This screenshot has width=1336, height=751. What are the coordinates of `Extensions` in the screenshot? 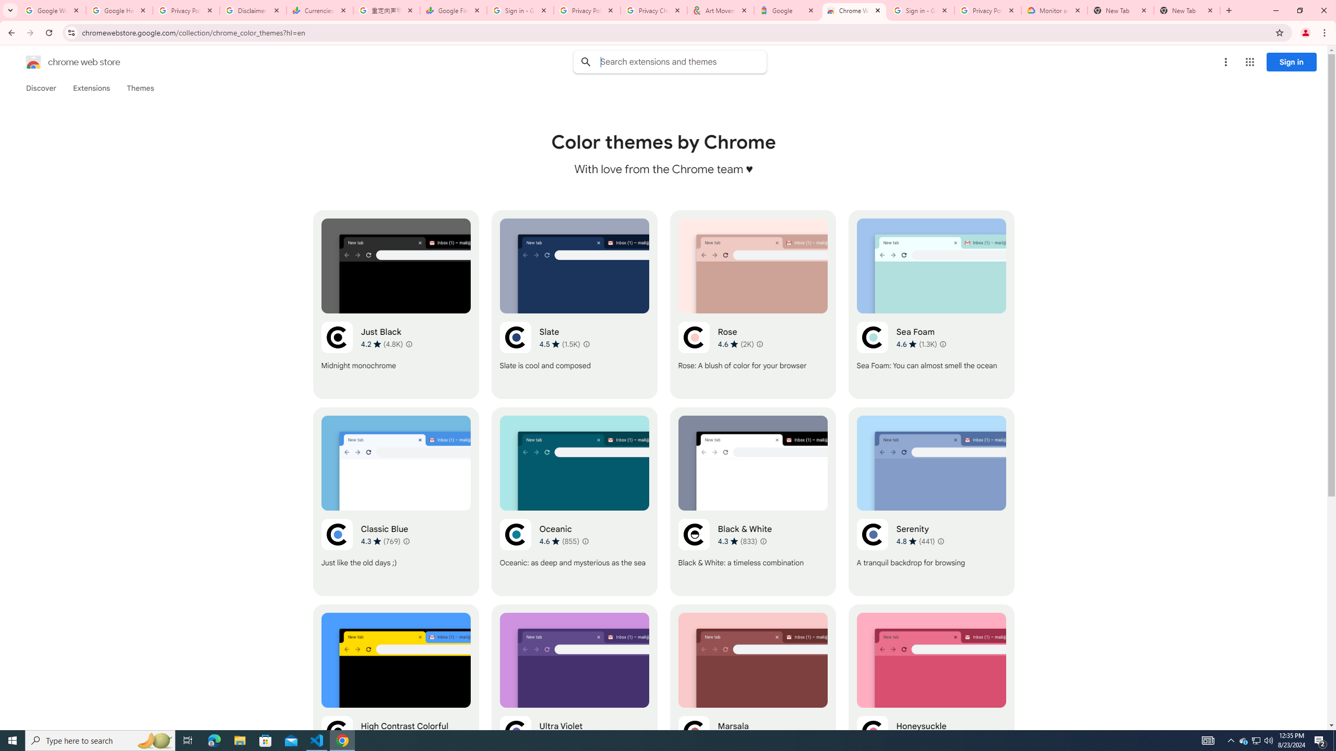 It's located at (91, 88).